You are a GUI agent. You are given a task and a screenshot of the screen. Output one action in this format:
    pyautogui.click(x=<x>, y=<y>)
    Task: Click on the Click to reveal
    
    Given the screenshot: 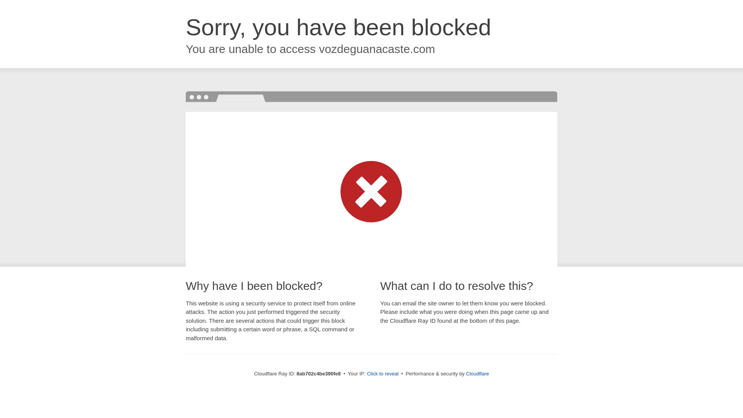 What is the action you would take?
    pyautogui.click(x=382, y=374)
    